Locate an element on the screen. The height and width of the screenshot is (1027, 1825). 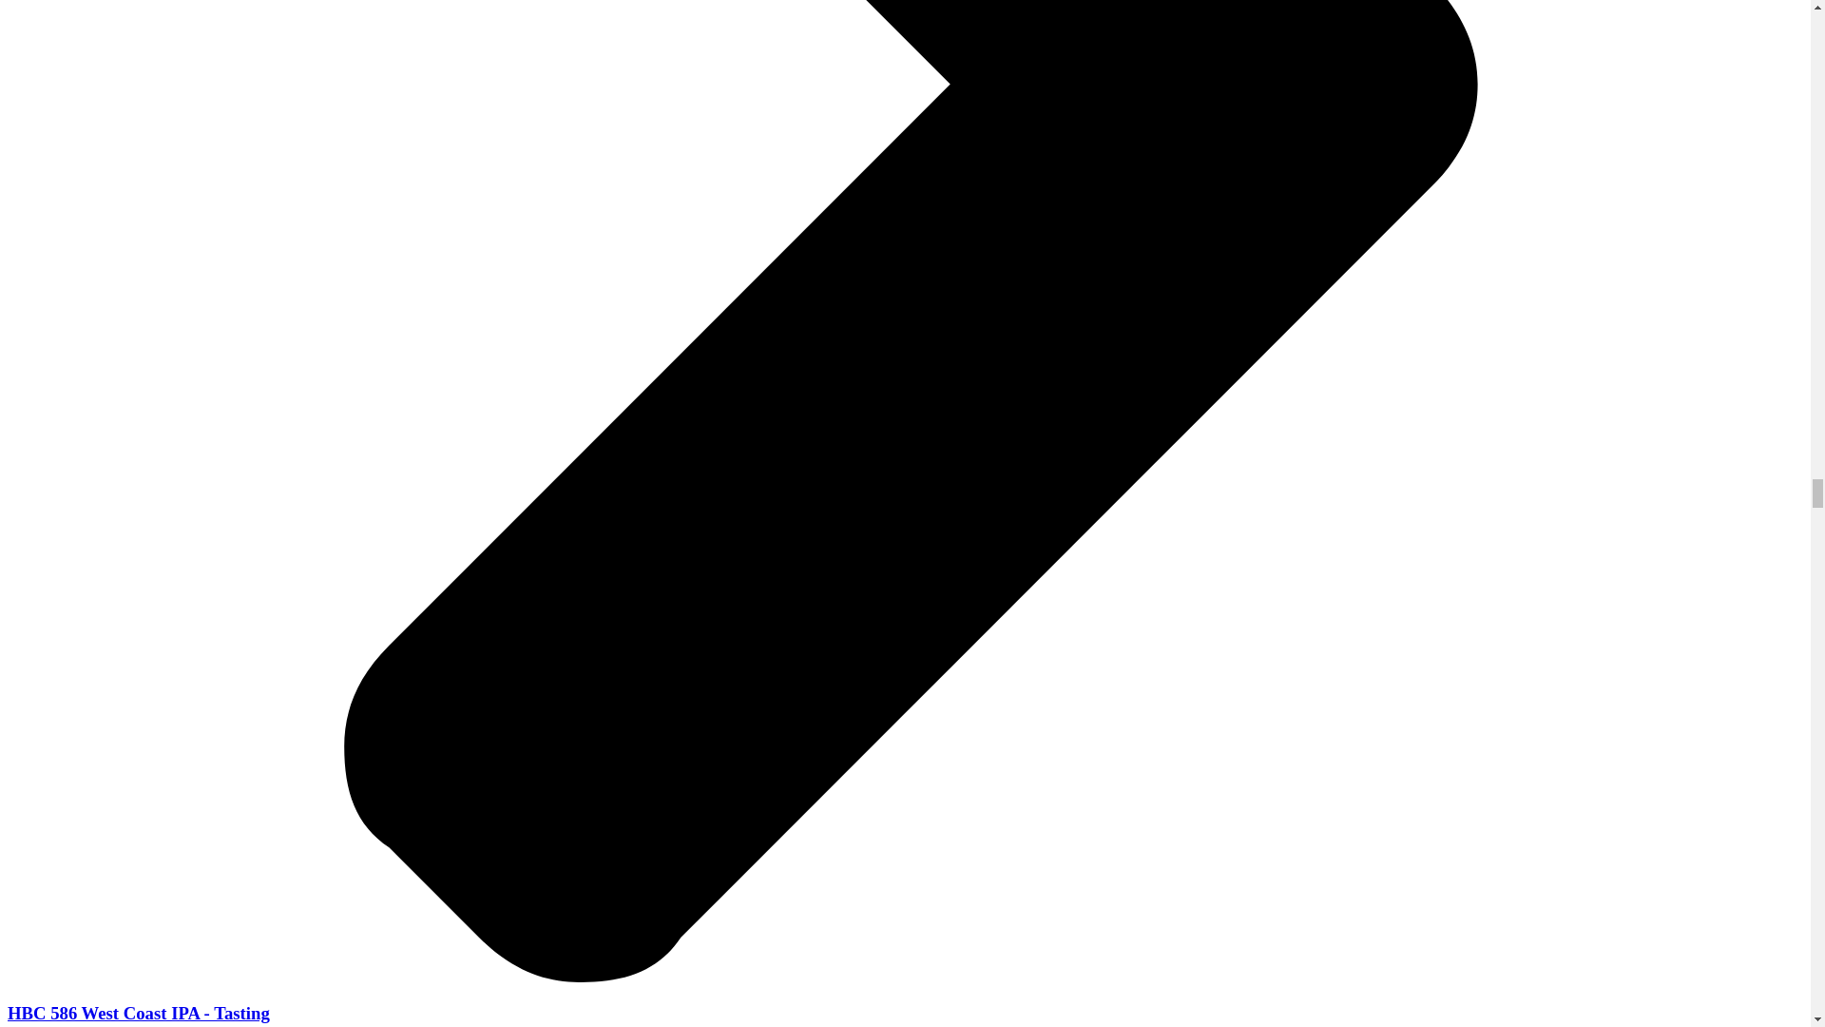
HBC 586 West Coast IPA - Tasting is located at coordinates (139, 1013).